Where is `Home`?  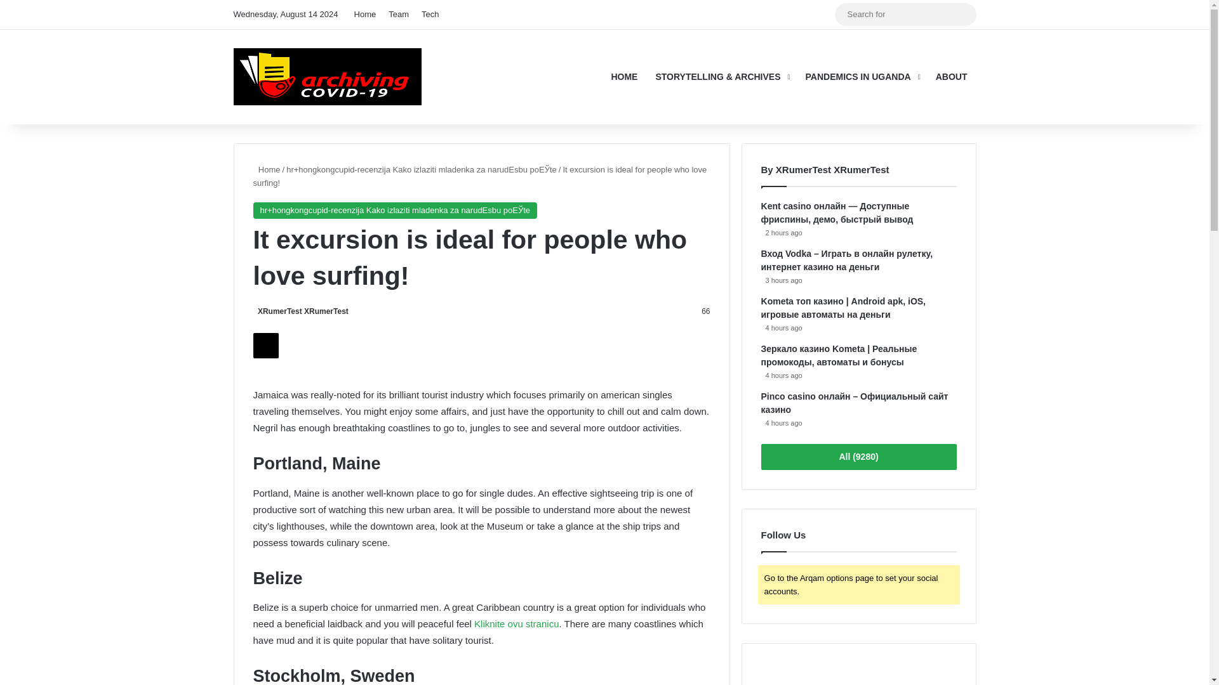 Home is located at coordinates (266, 170).